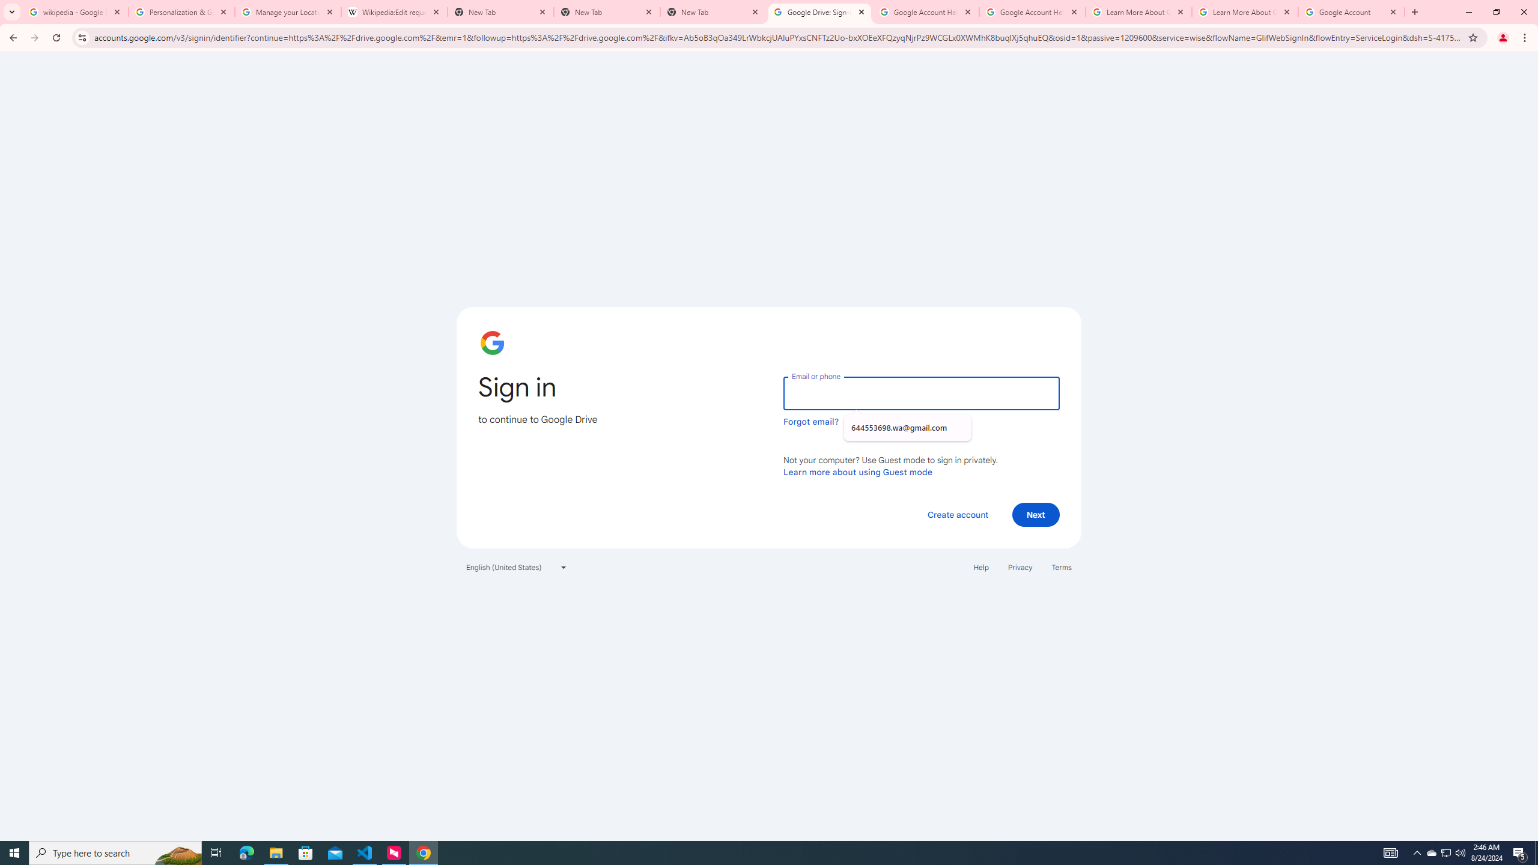 This screenshot has height=865, width=1538. What do you see at coordinates (921, 393) in the screenshot?
I see `Email or phone` at bounding box center [921, 393].